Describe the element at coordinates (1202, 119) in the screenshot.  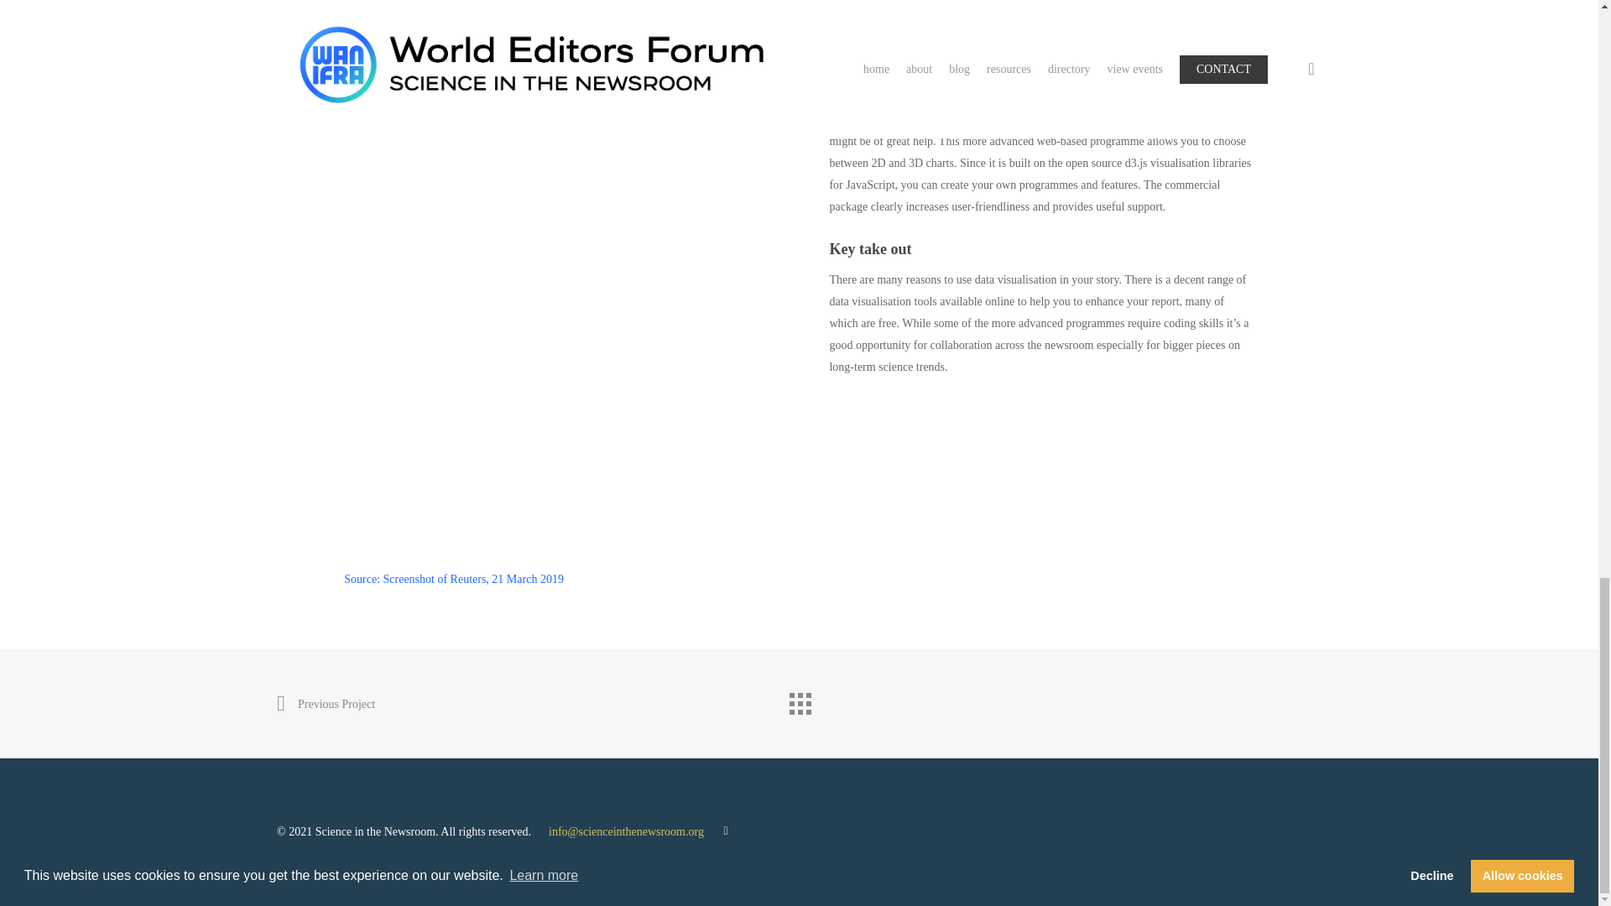
I see `Dash by plotly` at that location.